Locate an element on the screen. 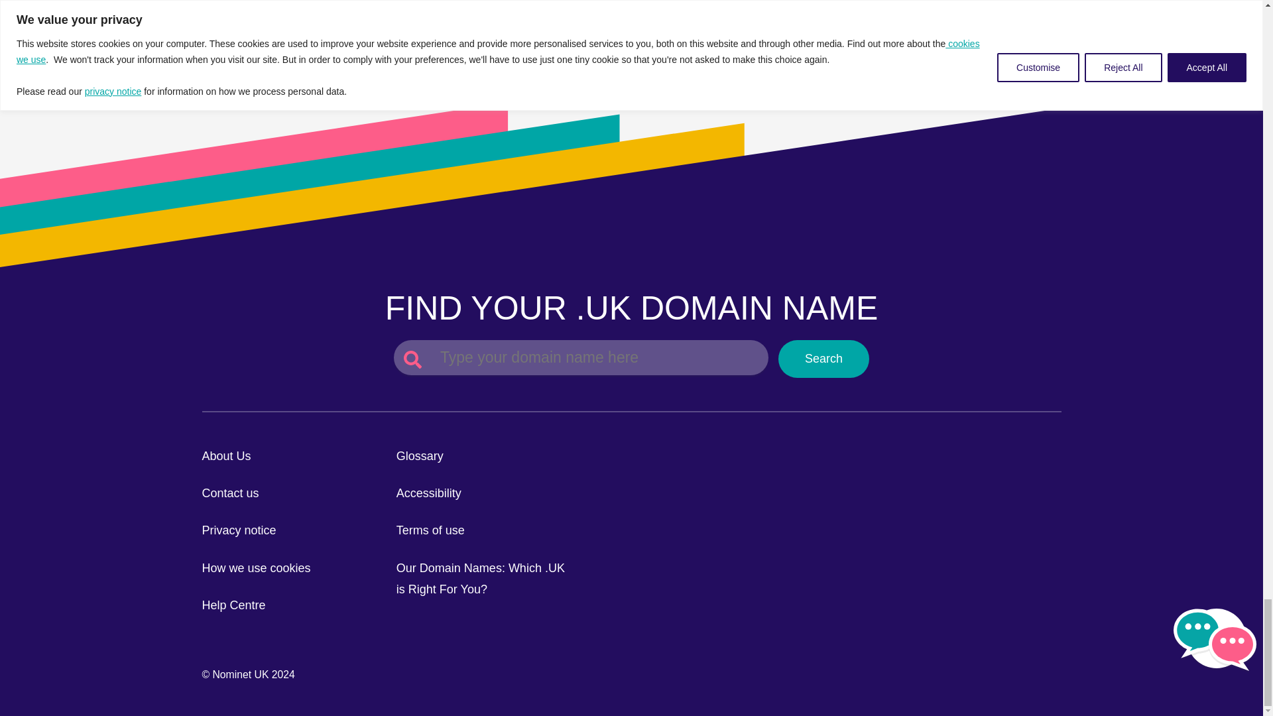  Our Domain Names: Which .UK is Right For You? is located at coordinates (480, 578).